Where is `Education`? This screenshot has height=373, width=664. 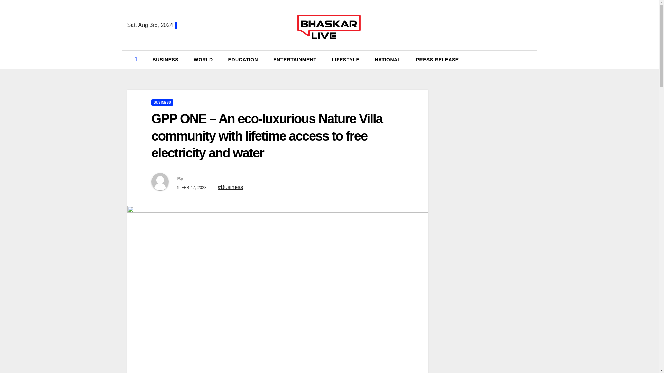
Education is located at coordinates (243, 59).